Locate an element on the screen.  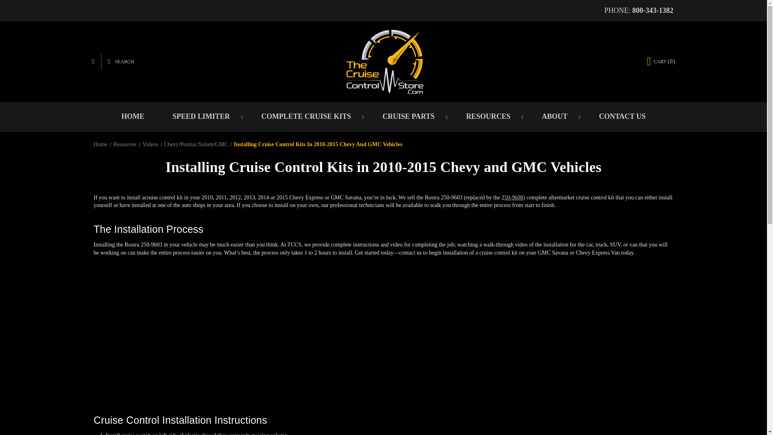
CART 0 is located at coordinates (661, 61).